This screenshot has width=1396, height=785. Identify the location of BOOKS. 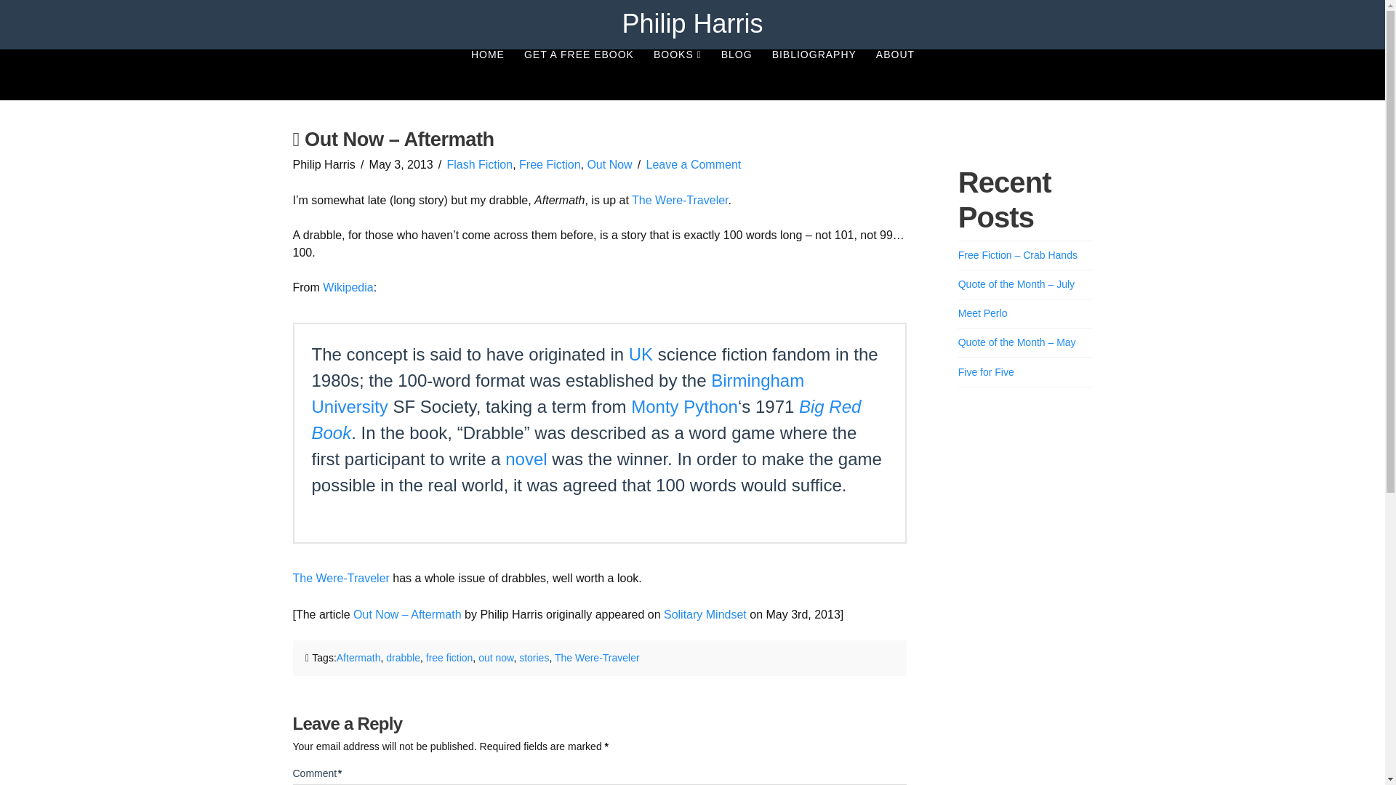
(677, 75).